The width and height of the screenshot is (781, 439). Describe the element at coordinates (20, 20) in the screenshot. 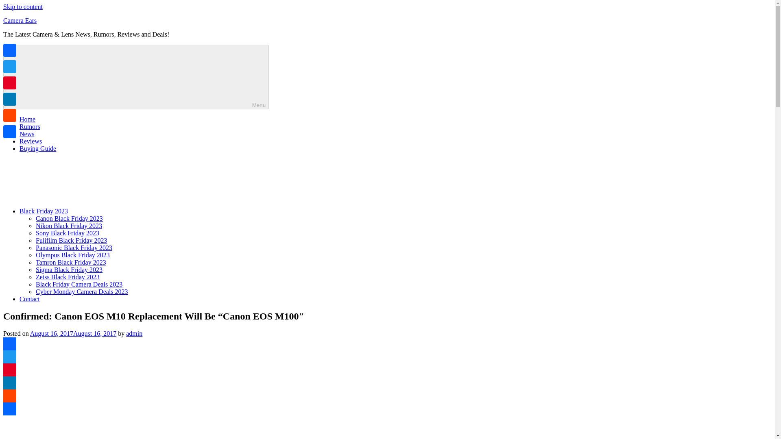

I see `Camera Ears` at that location.